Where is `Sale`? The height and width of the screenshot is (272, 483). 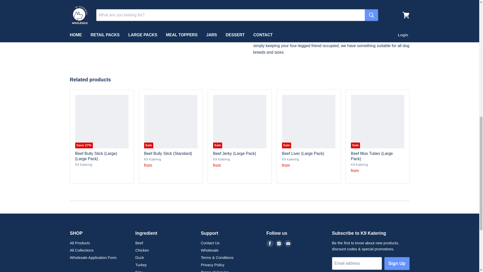 Sale is located at coordinates (171, 121).